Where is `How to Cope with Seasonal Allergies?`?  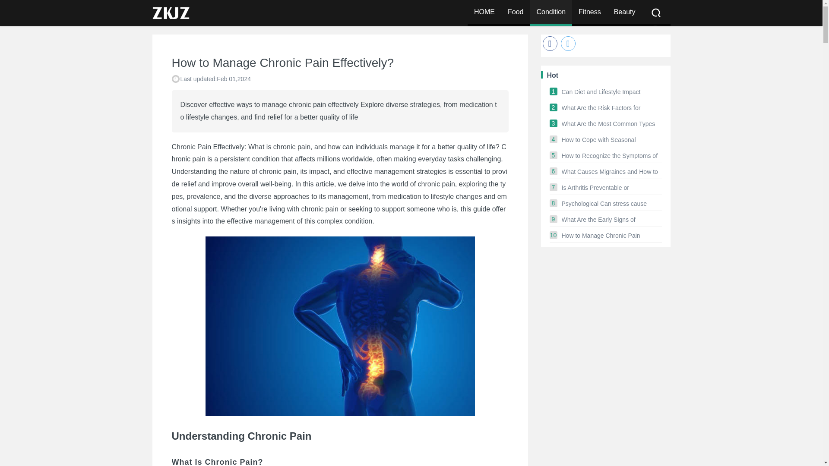 How to Cope with Seasonal Allergies? is located at coordinates (611, 140).